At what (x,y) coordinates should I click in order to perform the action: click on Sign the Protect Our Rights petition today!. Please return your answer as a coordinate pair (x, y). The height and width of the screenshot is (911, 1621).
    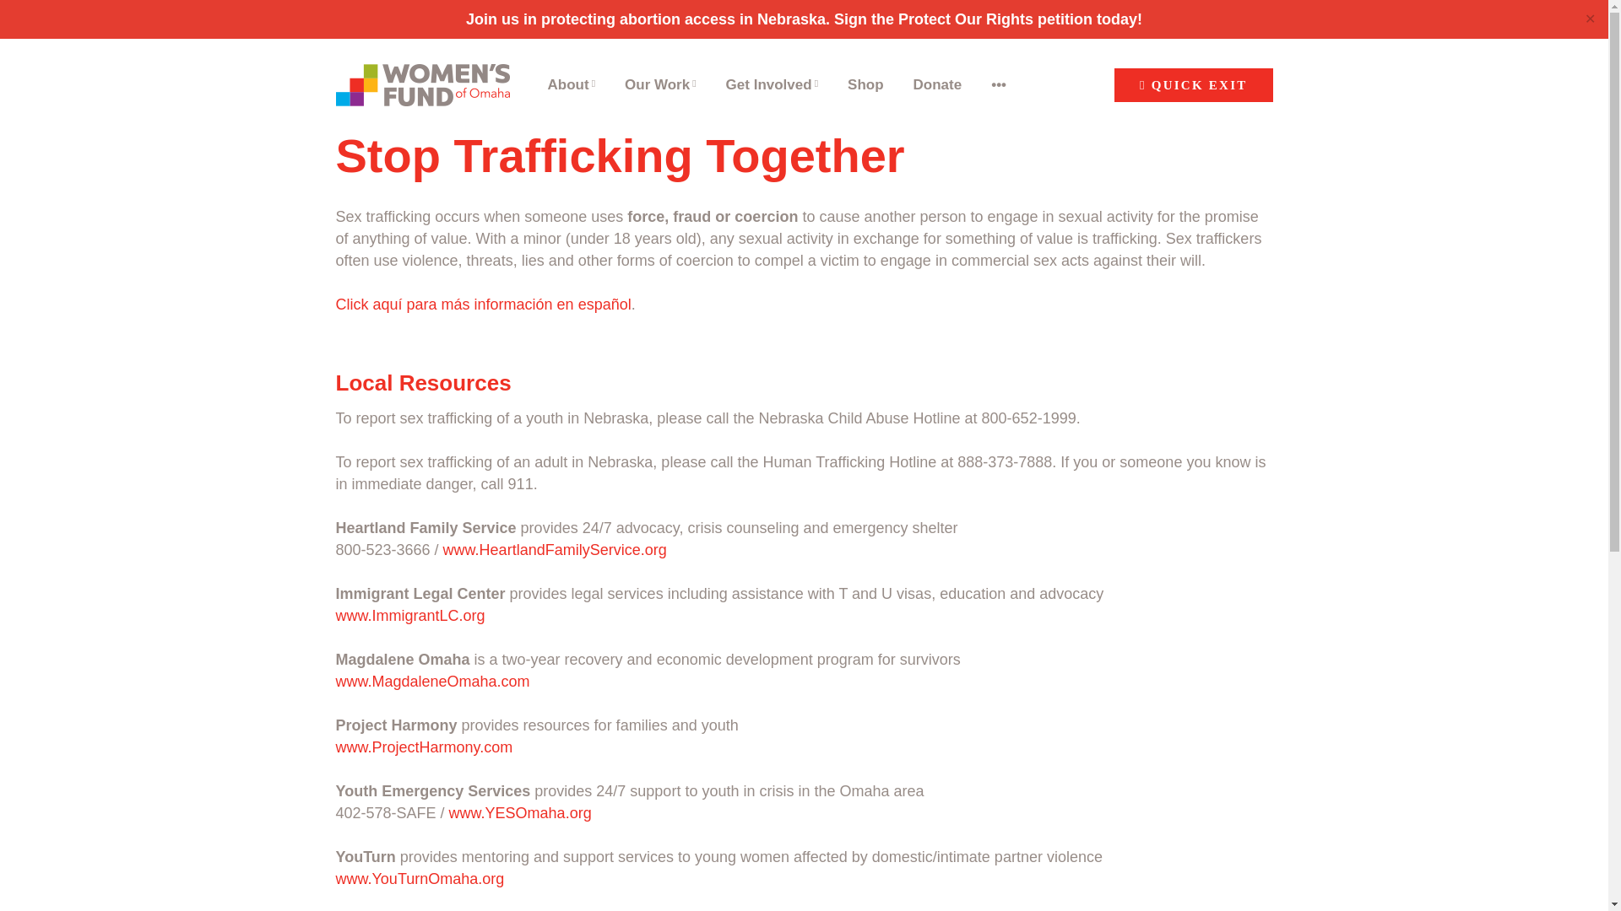
    Looking at the image, I should click on (988, 19).